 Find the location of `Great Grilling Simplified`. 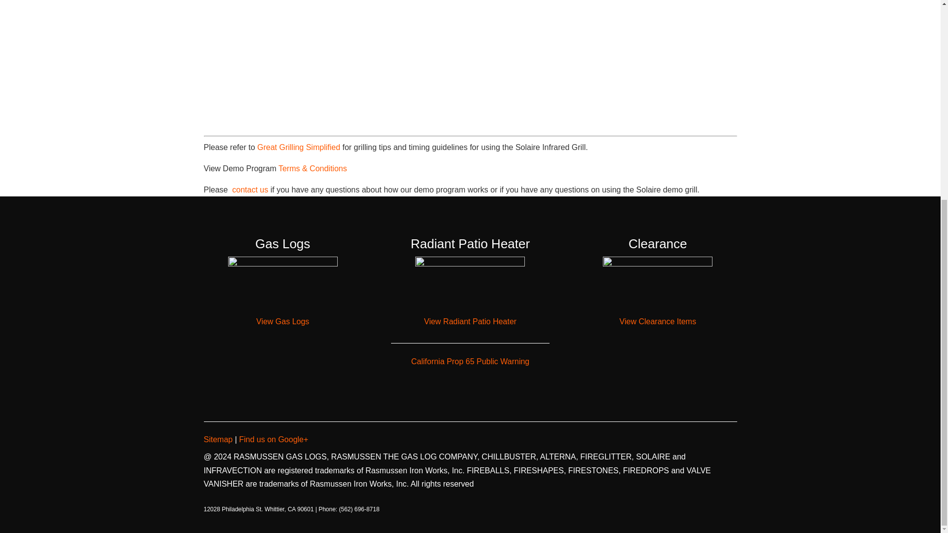

Great Grilling Simplified is located at coordinates (299, 147).